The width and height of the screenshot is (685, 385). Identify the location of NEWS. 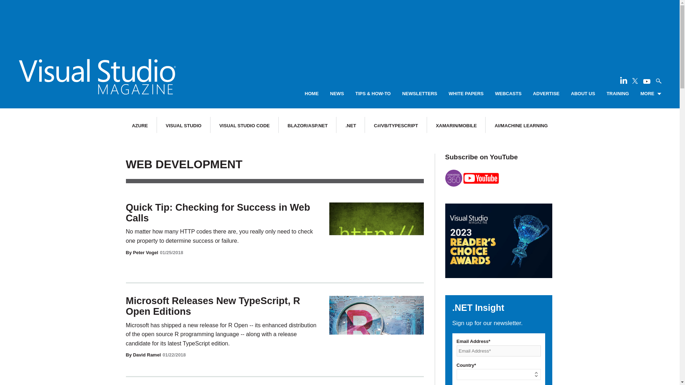
(337, 94).